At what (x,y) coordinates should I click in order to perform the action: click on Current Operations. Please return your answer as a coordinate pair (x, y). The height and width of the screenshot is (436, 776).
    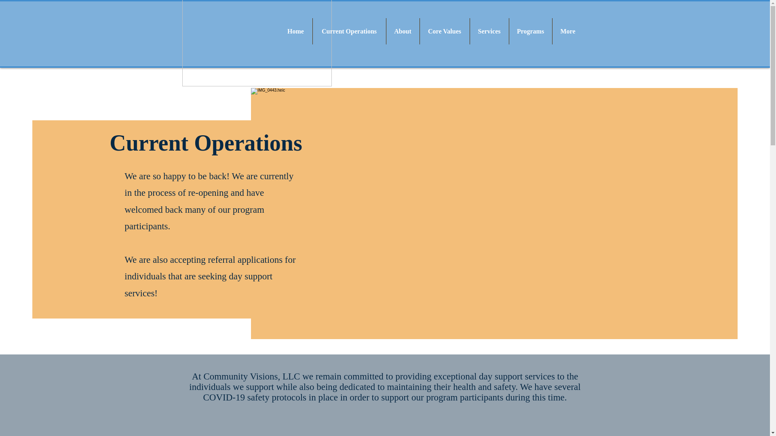
    Looking at the image, I should click on (349, 31).